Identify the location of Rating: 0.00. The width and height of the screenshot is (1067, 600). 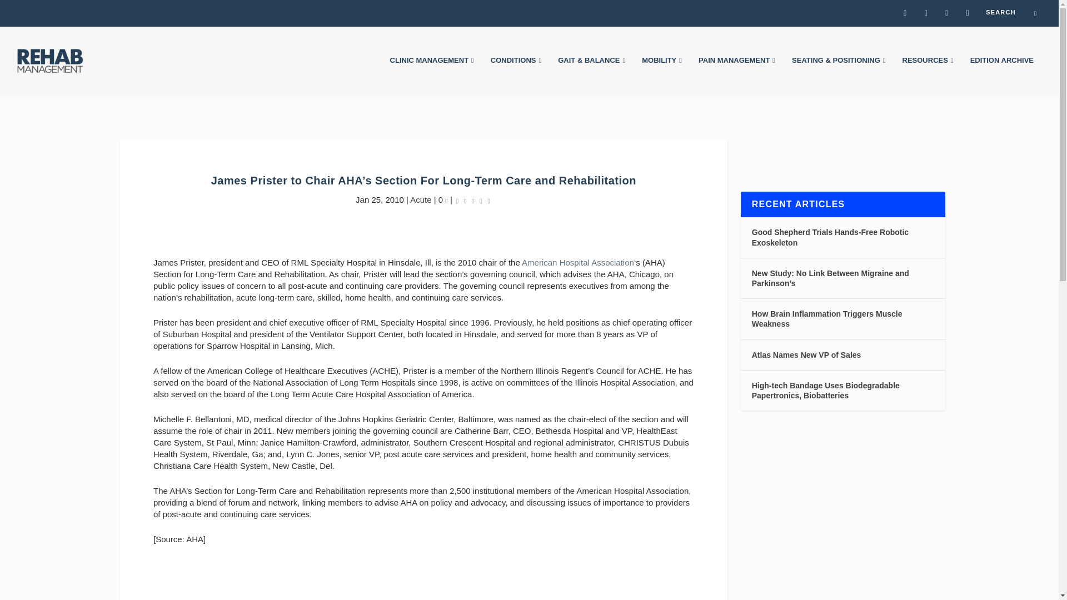
(473, 200).